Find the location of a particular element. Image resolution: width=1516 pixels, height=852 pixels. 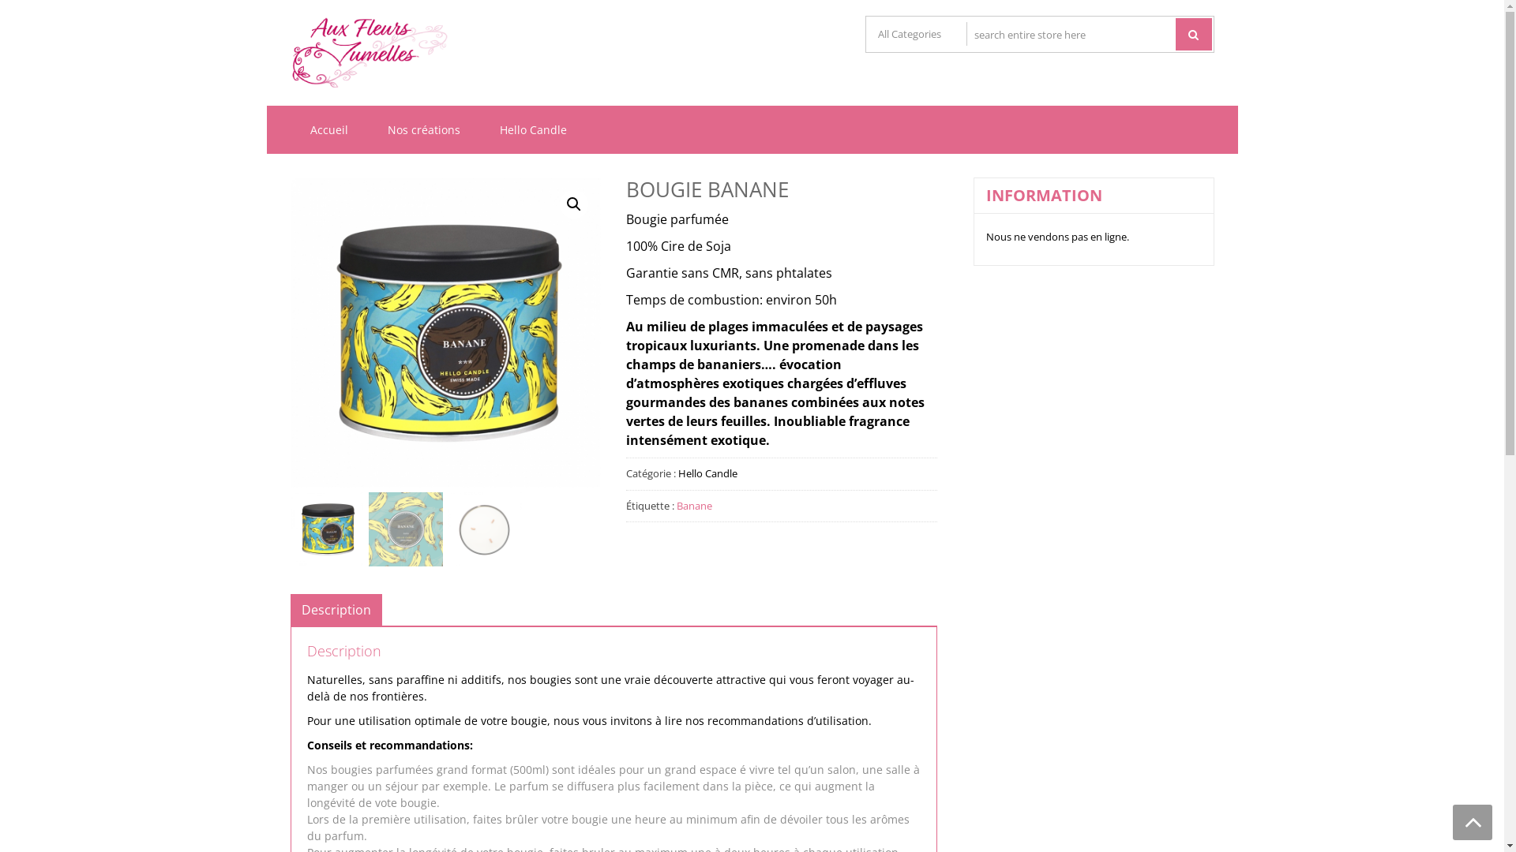

Banane is located at coordinates (695, 506).